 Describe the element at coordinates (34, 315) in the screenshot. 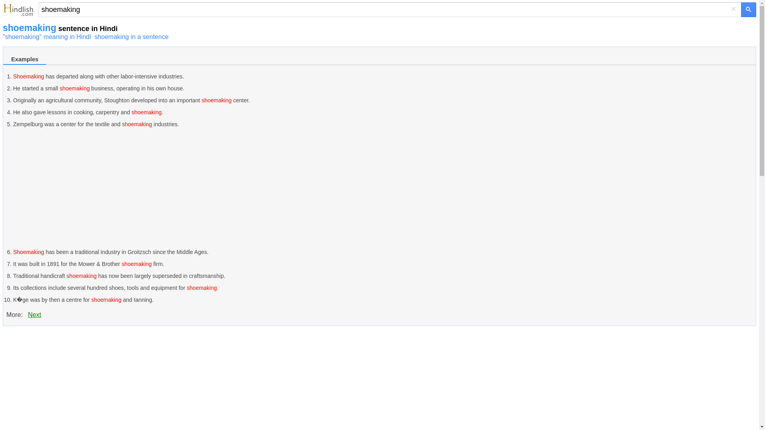

I see `Next` at that location.